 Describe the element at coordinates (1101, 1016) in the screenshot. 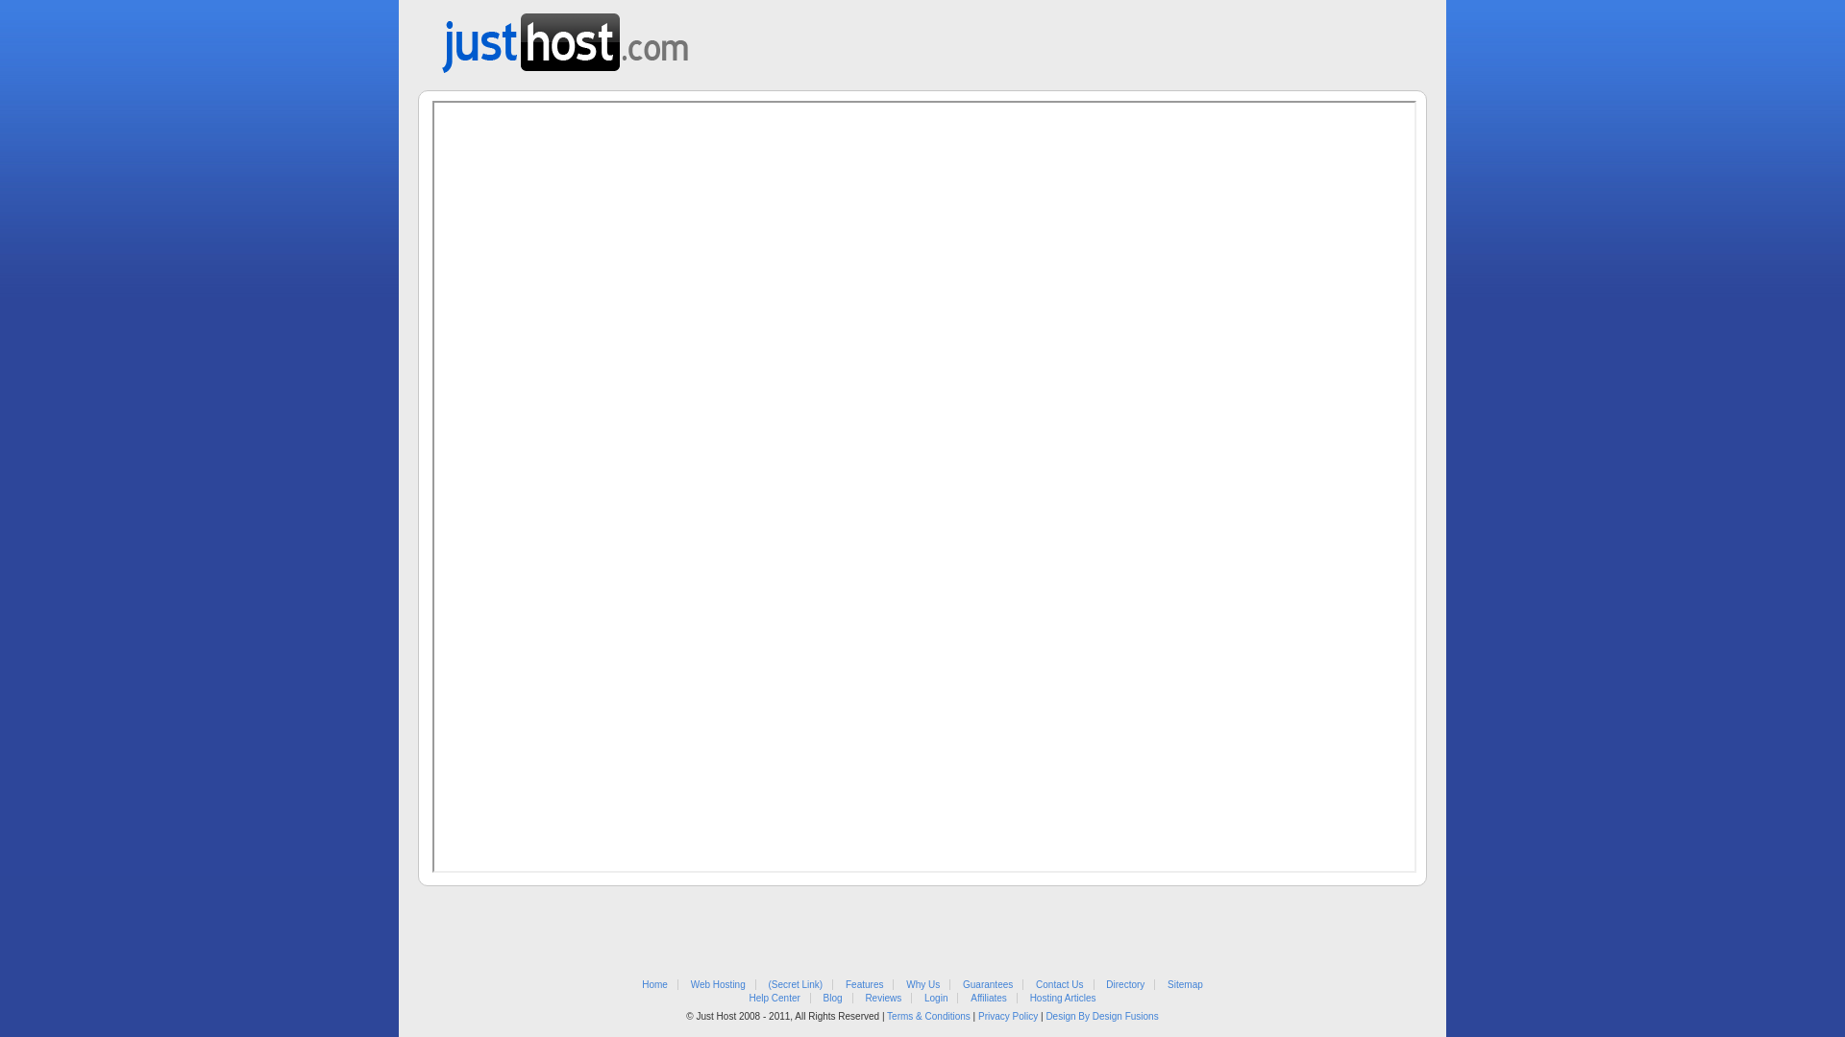

I see `Design By Design Fusions` at that location.